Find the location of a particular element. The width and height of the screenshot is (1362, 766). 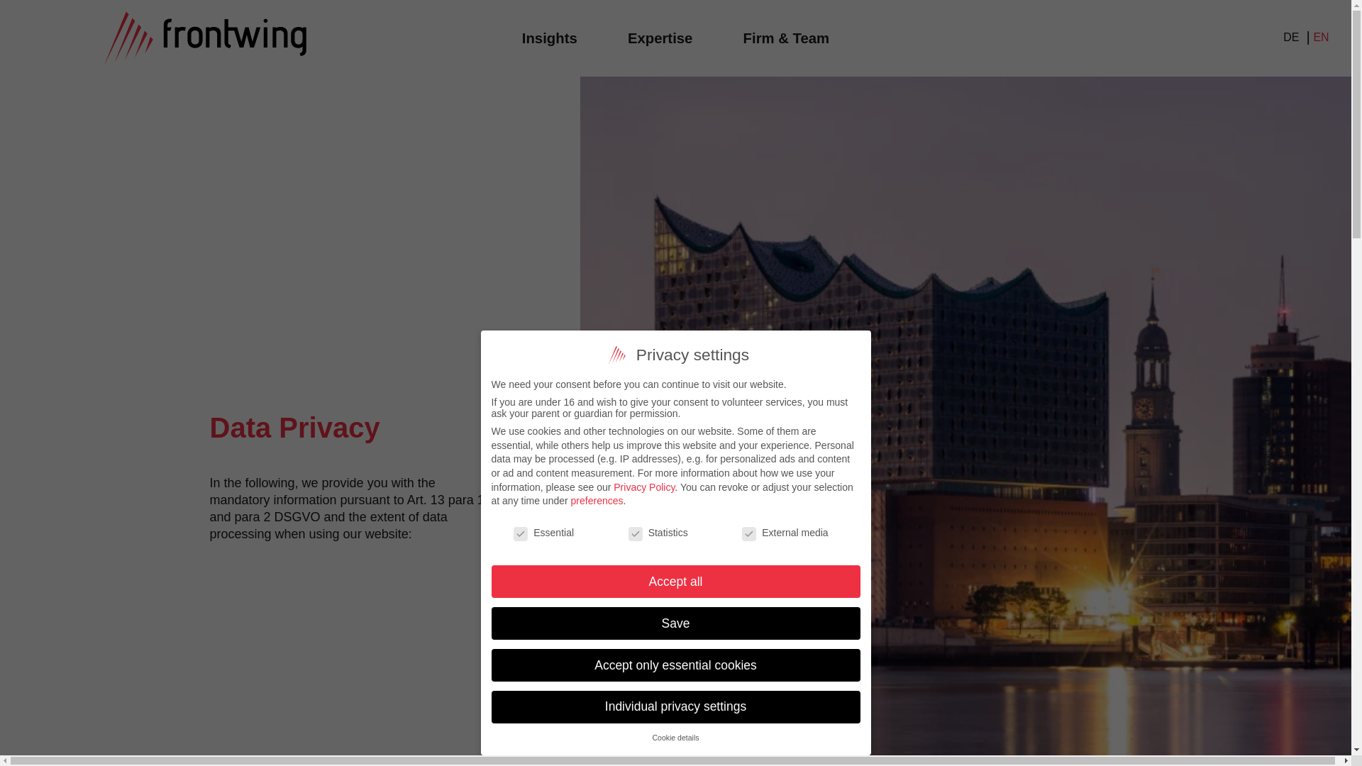

Individual privacy settings is located at coordinates (675, 706).